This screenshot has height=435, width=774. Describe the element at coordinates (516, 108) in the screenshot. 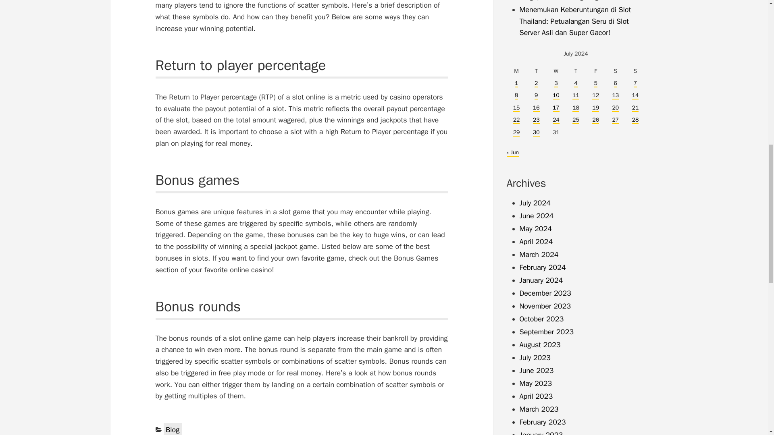

I see `15` at that location.